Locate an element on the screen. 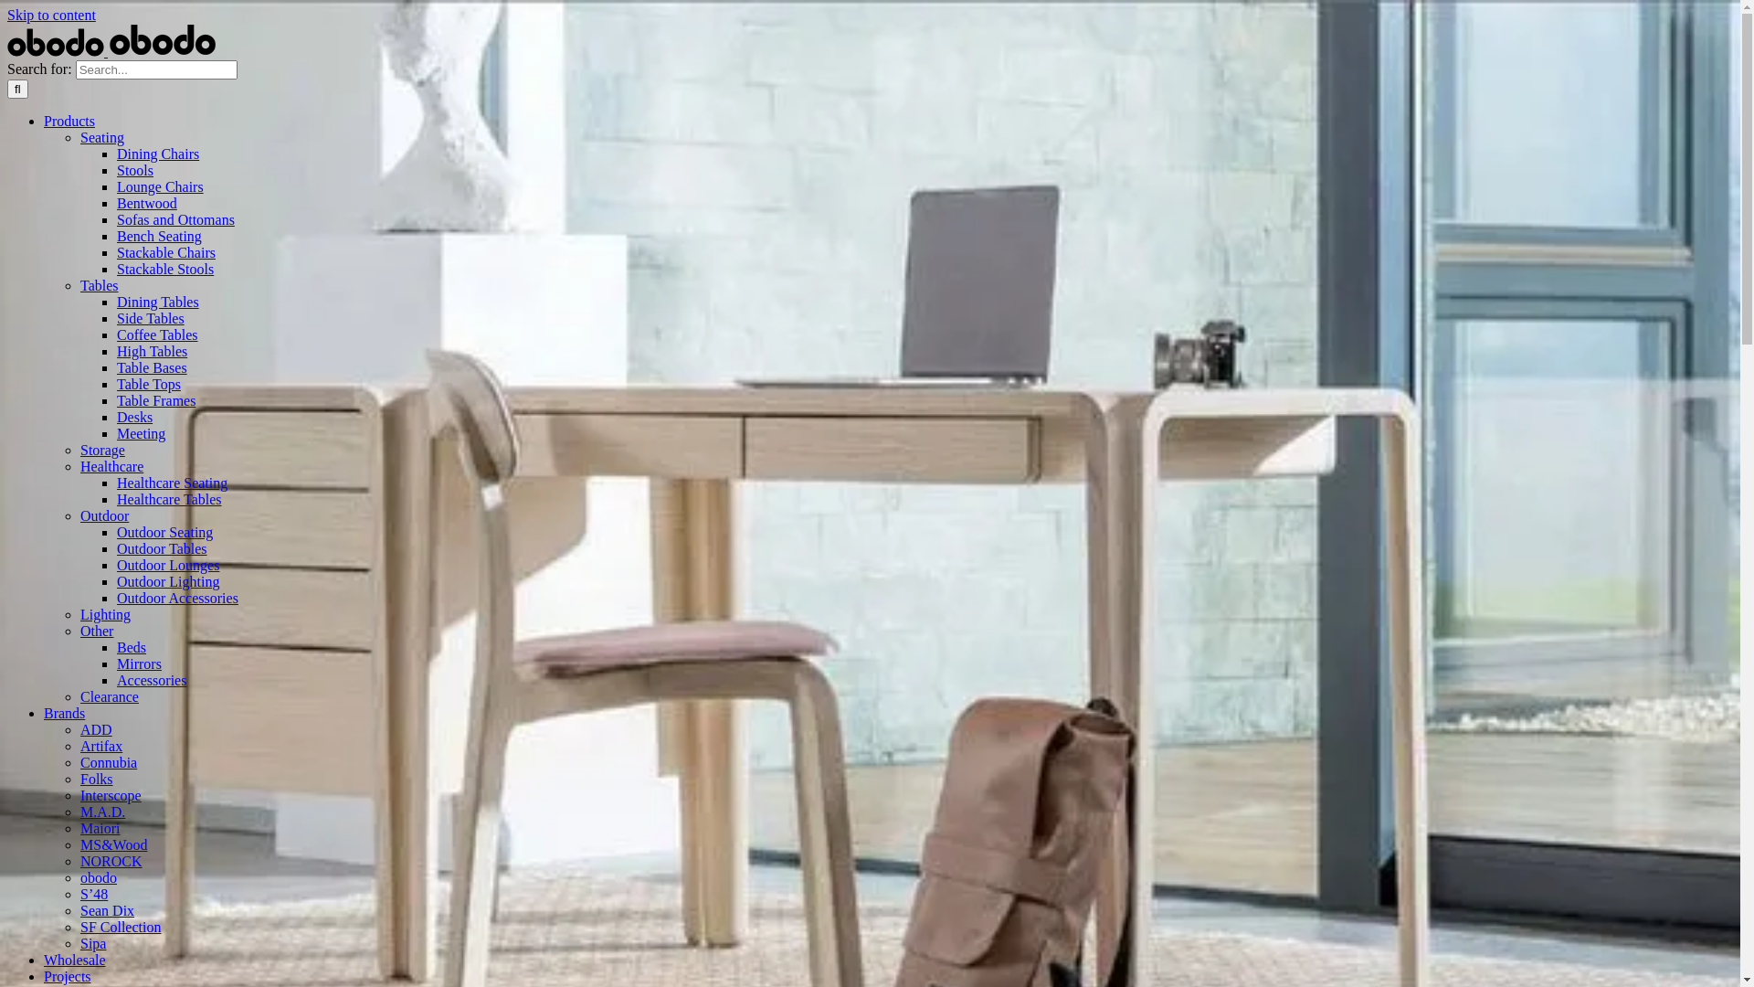 This screenshot has width=1754, height=987. Healthcare is located at coordinates (111, 466).